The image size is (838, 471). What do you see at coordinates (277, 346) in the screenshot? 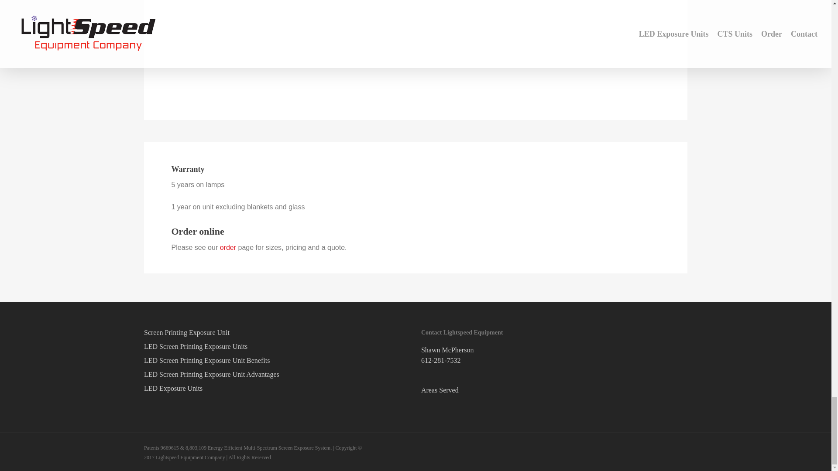
I see `LED Screen Printing Exposure Units` at bounding box center [277, 346].